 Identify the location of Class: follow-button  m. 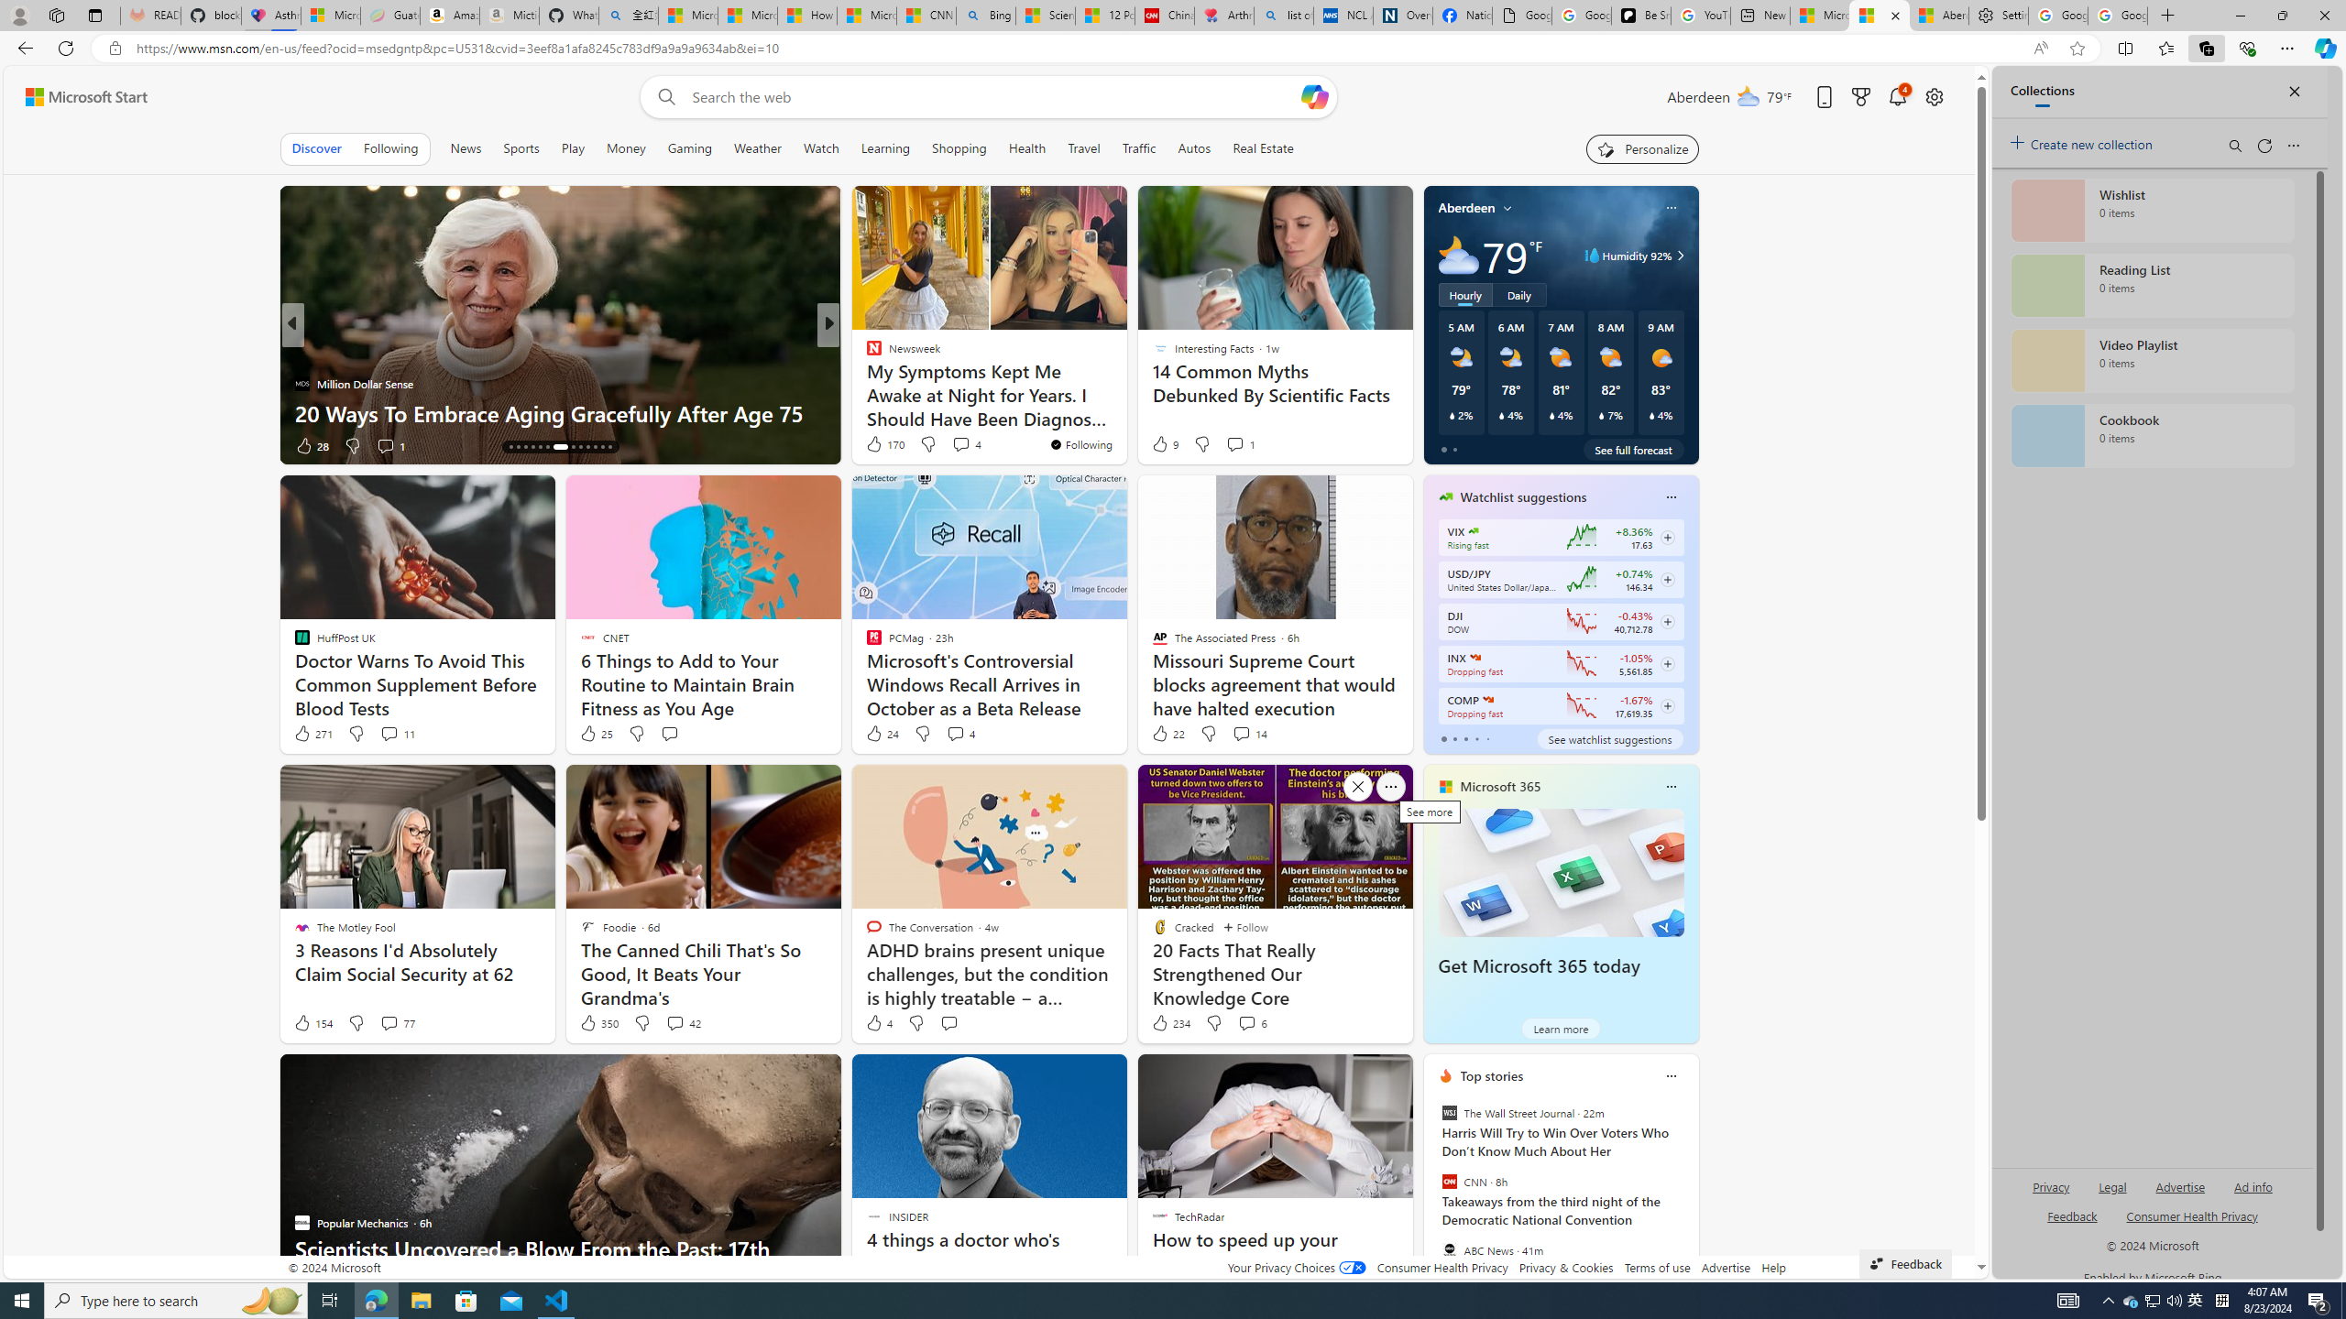
(1666, 706).